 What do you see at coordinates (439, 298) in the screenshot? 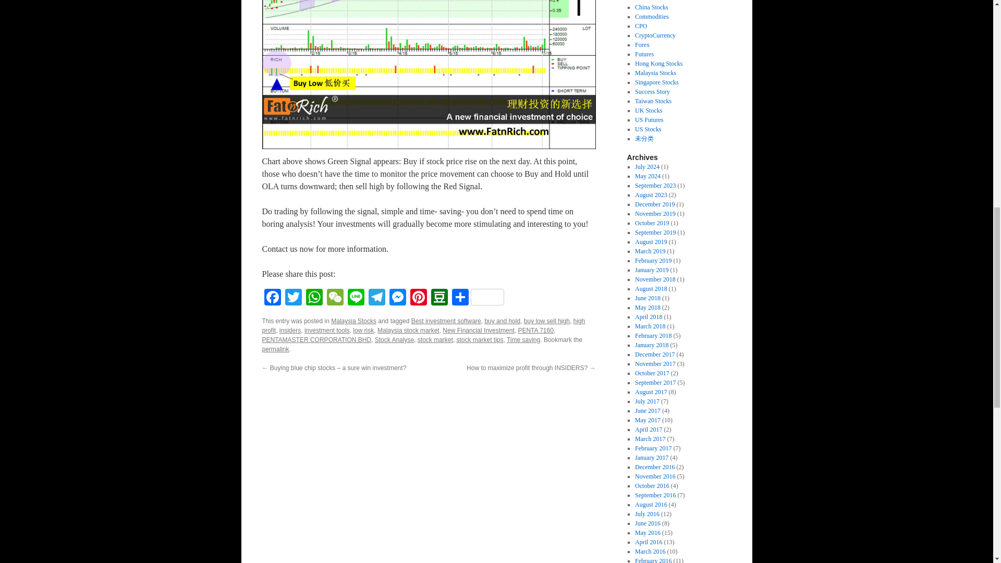
I see `Douban` at bounding box center [439, 298].